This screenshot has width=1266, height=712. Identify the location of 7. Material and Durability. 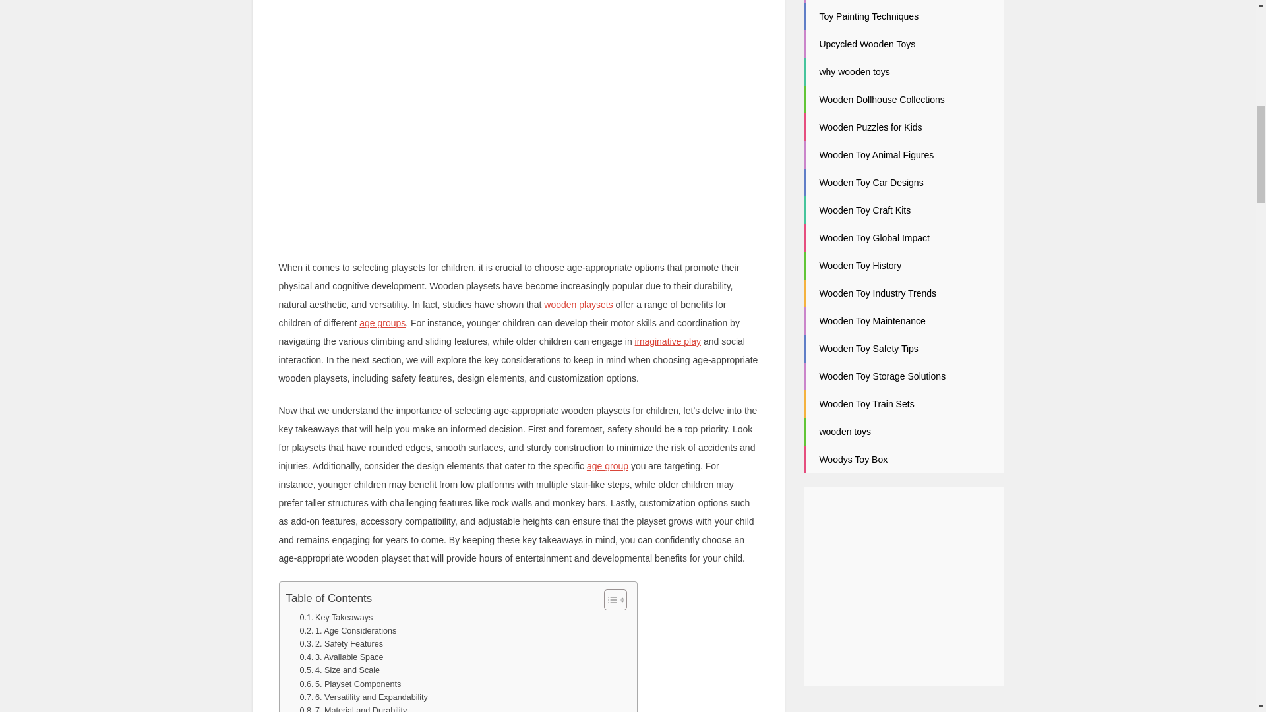
(352, 708).